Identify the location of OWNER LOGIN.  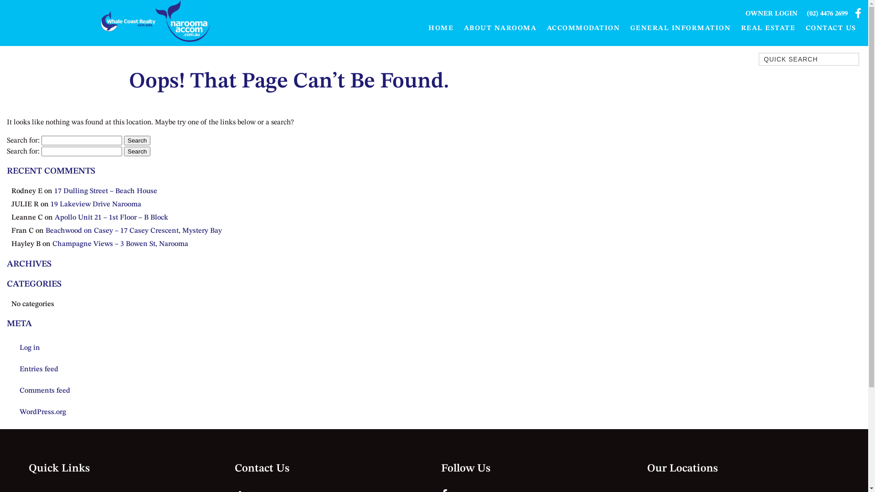
(772, 14).